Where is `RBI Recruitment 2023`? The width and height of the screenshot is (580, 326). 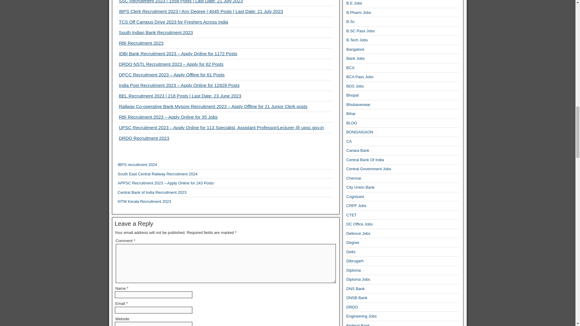
RBI Recruitment 2023 is located at coordinates (141, 43).